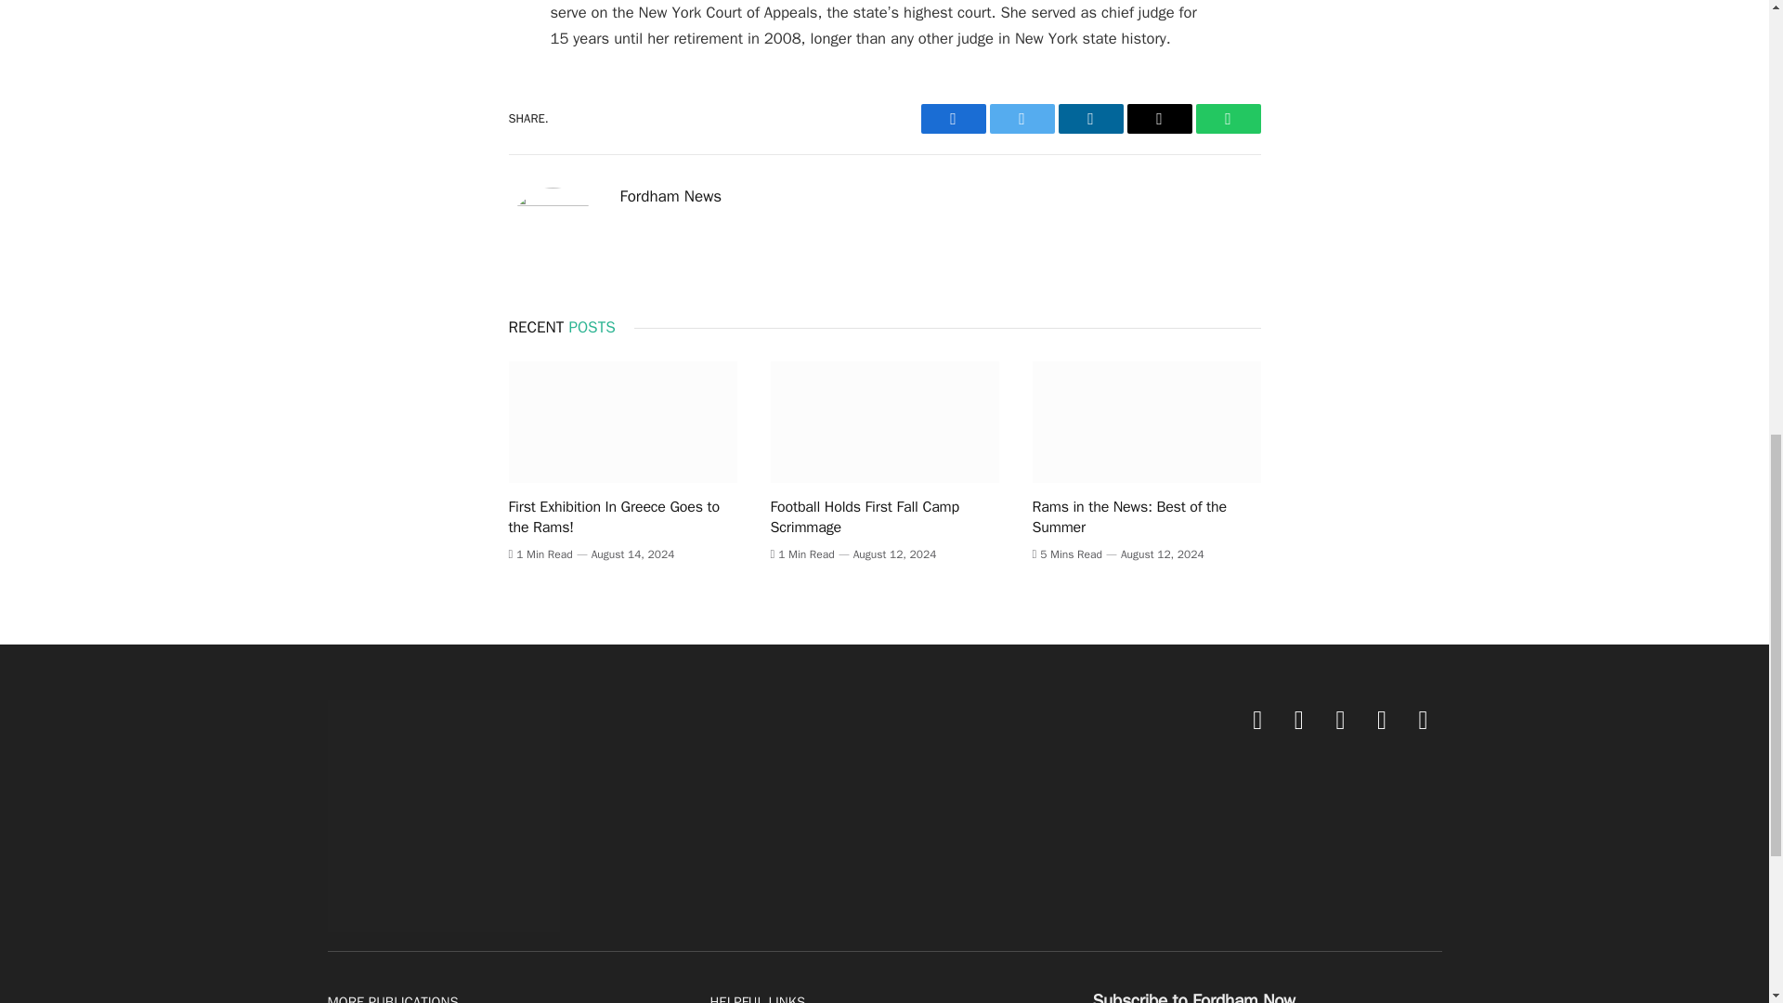 The height and width of the screenshot is (1003, 1783). I want to click on Rams in the News: Best of the Summer, so click(1146, 422).